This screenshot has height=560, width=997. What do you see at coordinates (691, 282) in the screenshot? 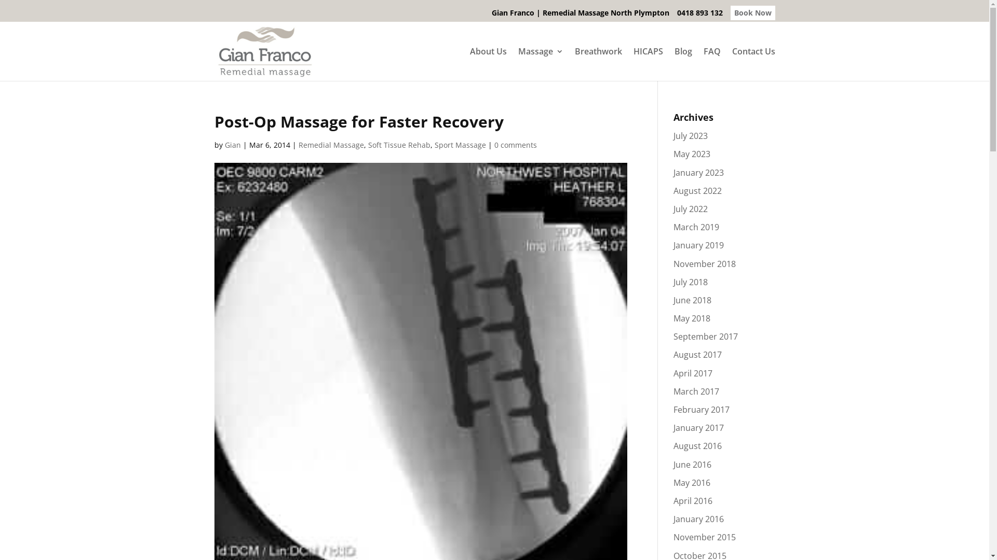
I see `July 2018` at bounding box center [691, 282].